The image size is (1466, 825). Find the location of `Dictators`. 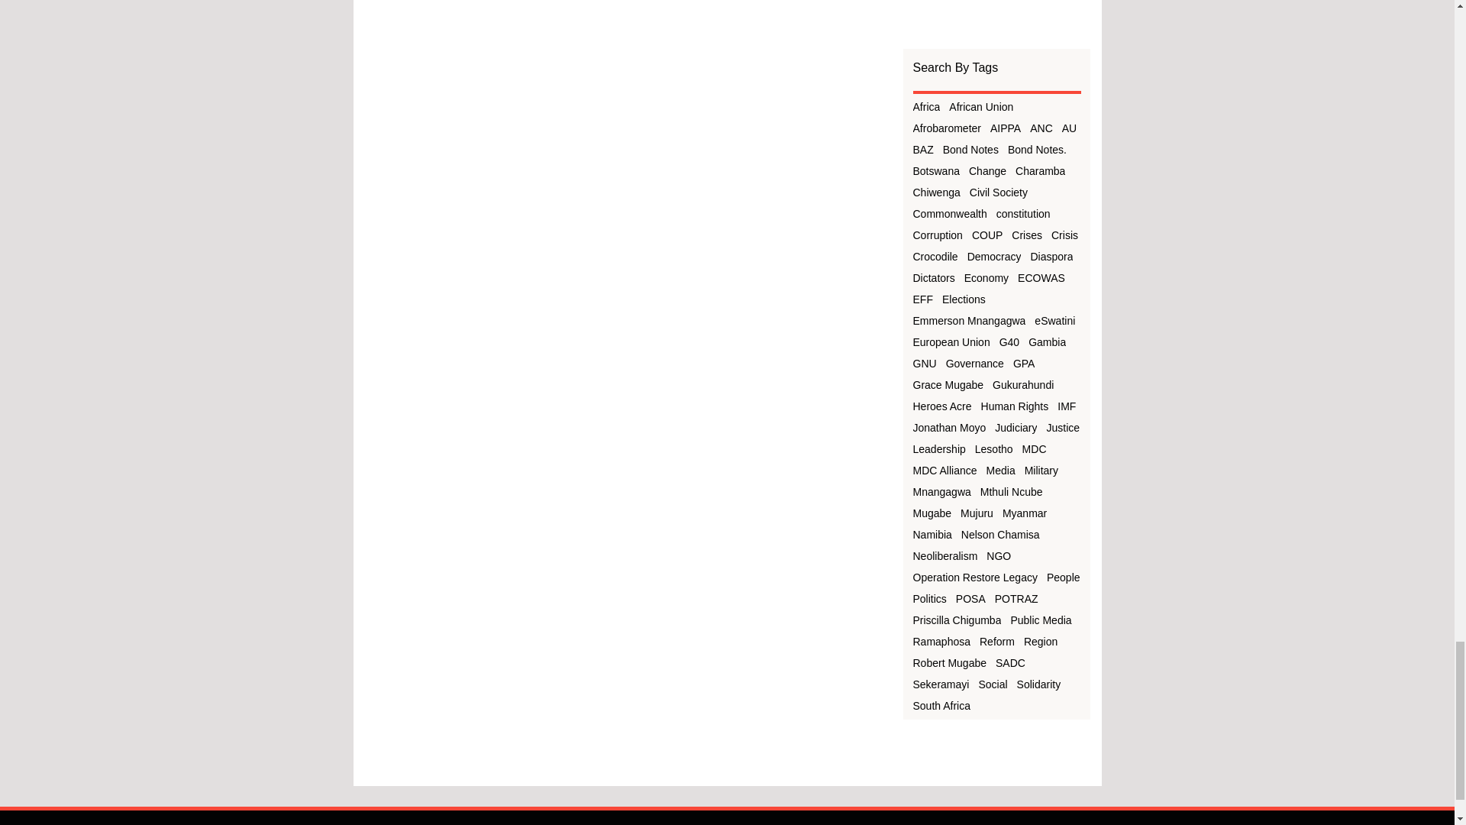

Dictators is located at coordinates (935, 278).